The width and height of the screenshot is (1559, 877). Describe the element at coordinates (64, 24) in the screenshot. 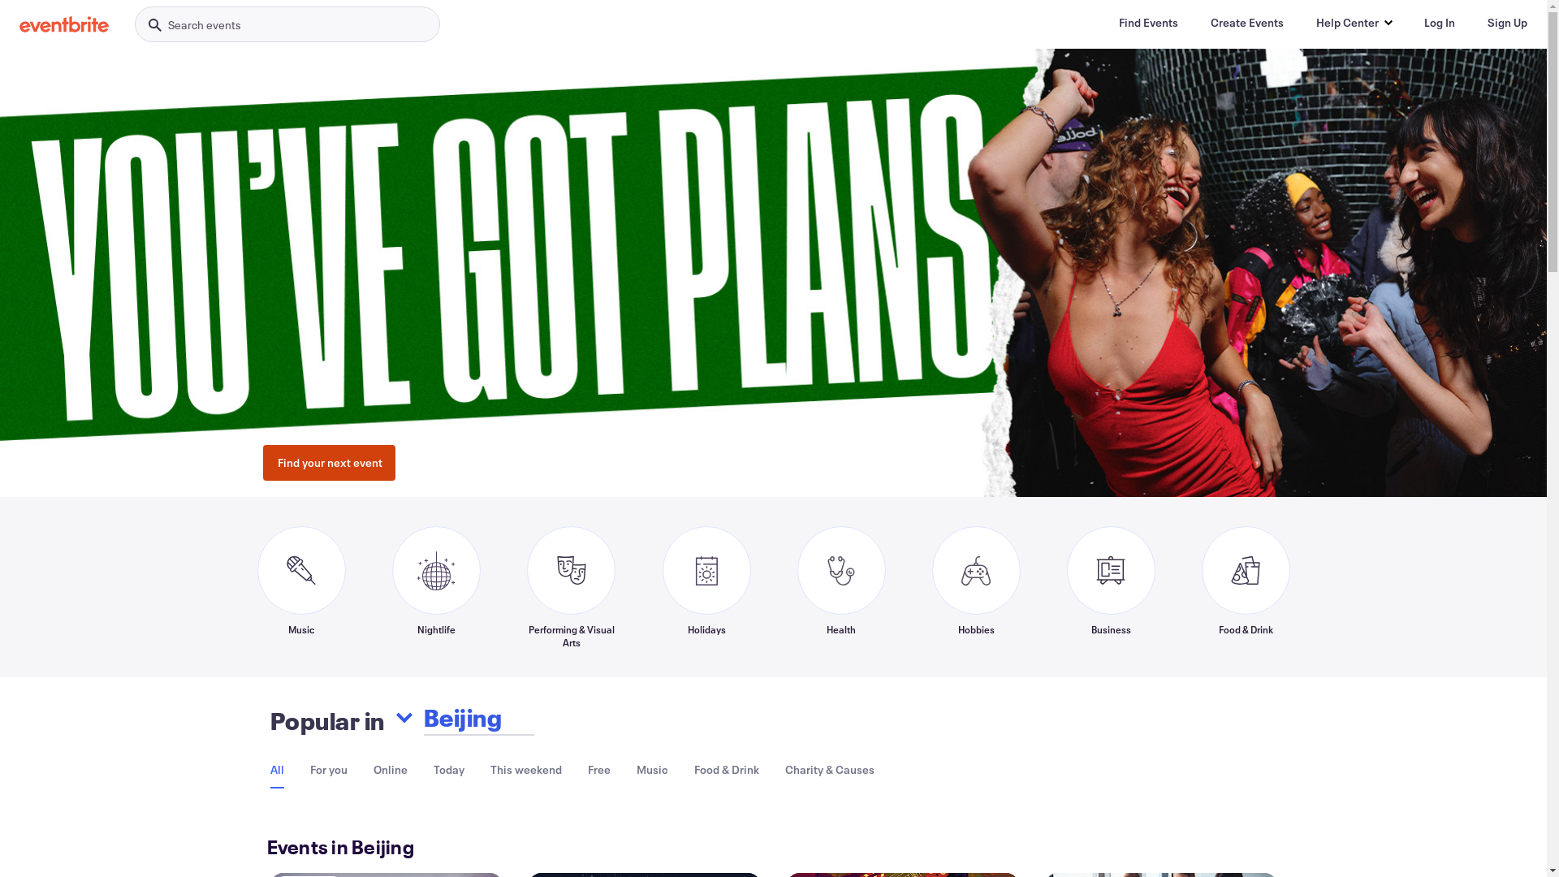

I see `Eventbrite` at that location.